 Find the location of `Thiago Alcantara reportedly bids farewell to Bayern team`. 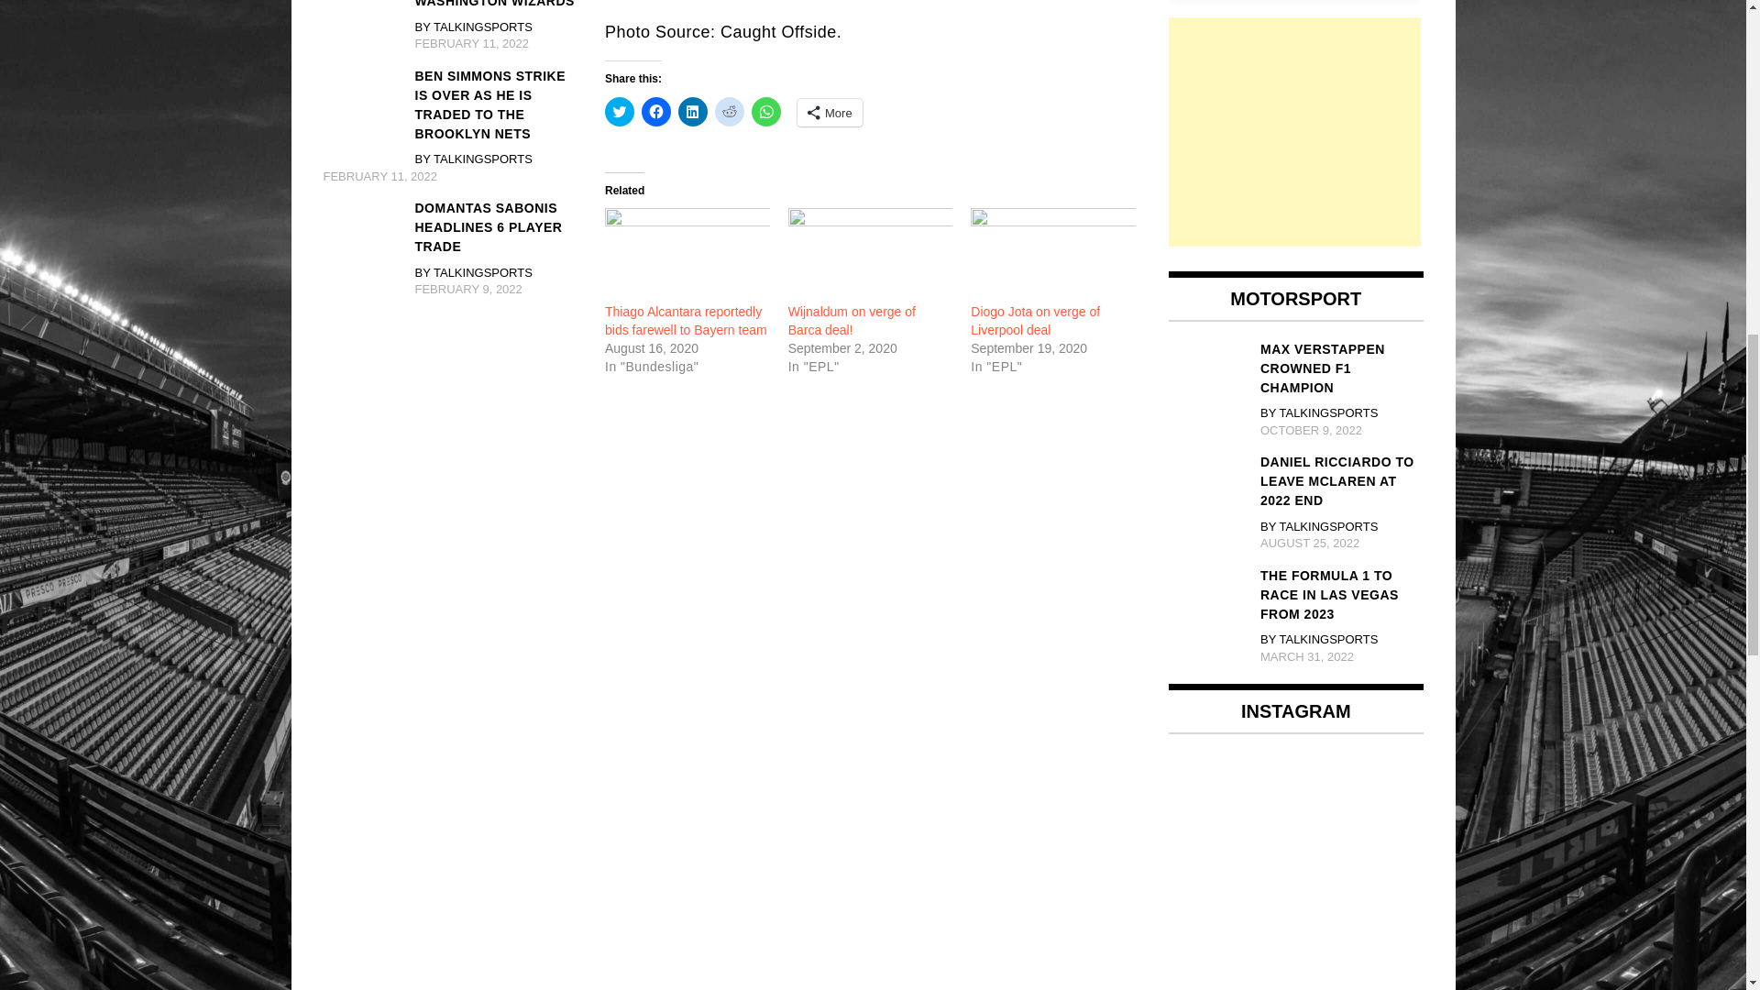

Thiago Alcantara reportedly bids farewell to Bayern team is located at coordinates (686, 321).